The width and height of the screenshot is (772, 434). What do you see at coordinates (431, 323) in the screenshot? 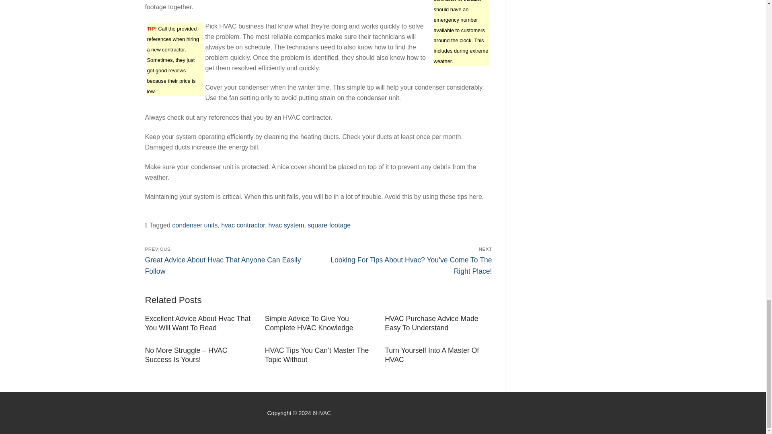
I see `HVAC Purchase Advice Made Easy To Understand` at bounding box center [431, 323].